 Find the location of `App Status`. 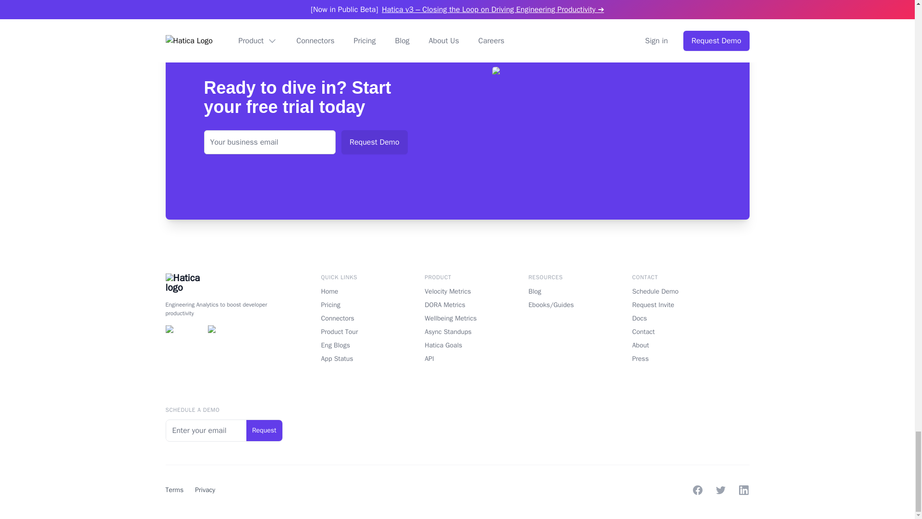

App Status is located at coordinates (353, 358).